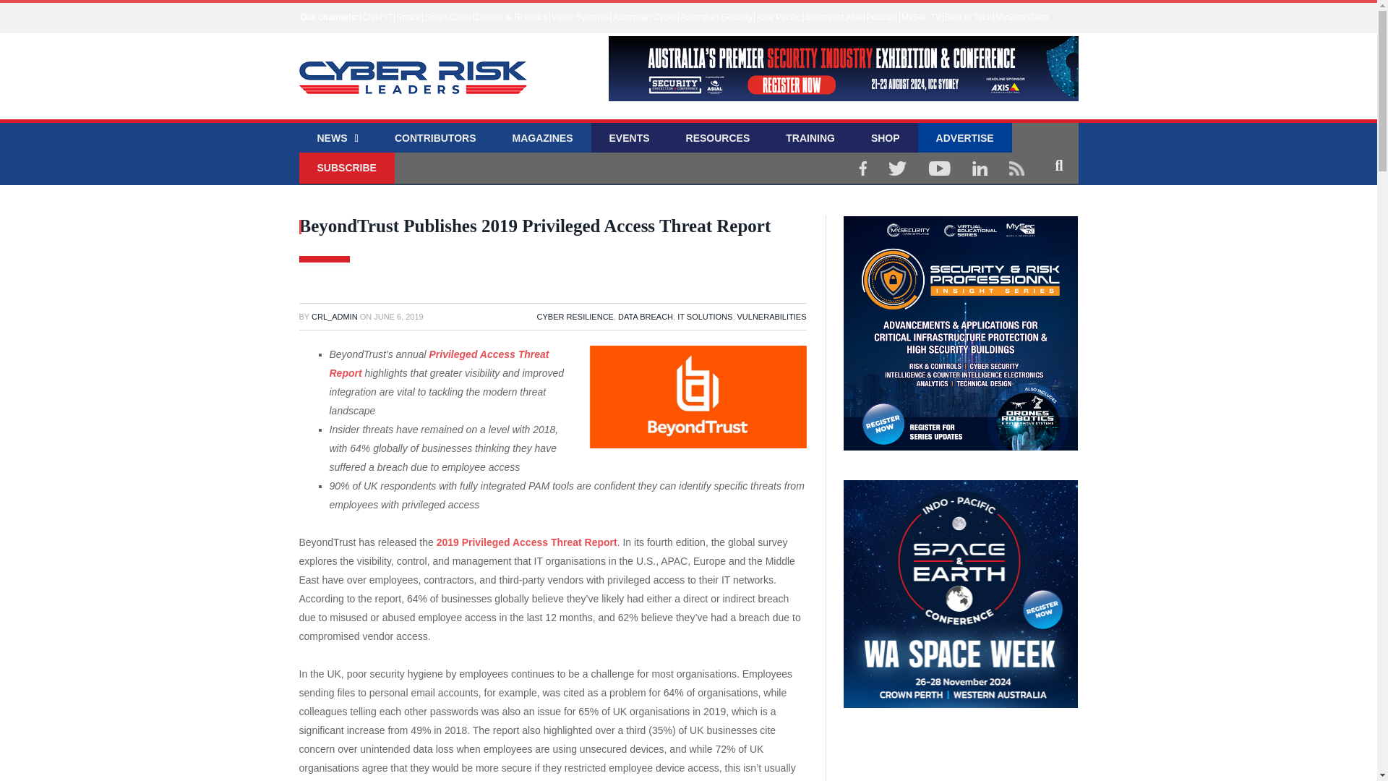 The image size is (1388, 781). What do you see at coordinates (964, 139) in the screenshot?
I see `ADVERTISE` at bounding box center [964, 139].